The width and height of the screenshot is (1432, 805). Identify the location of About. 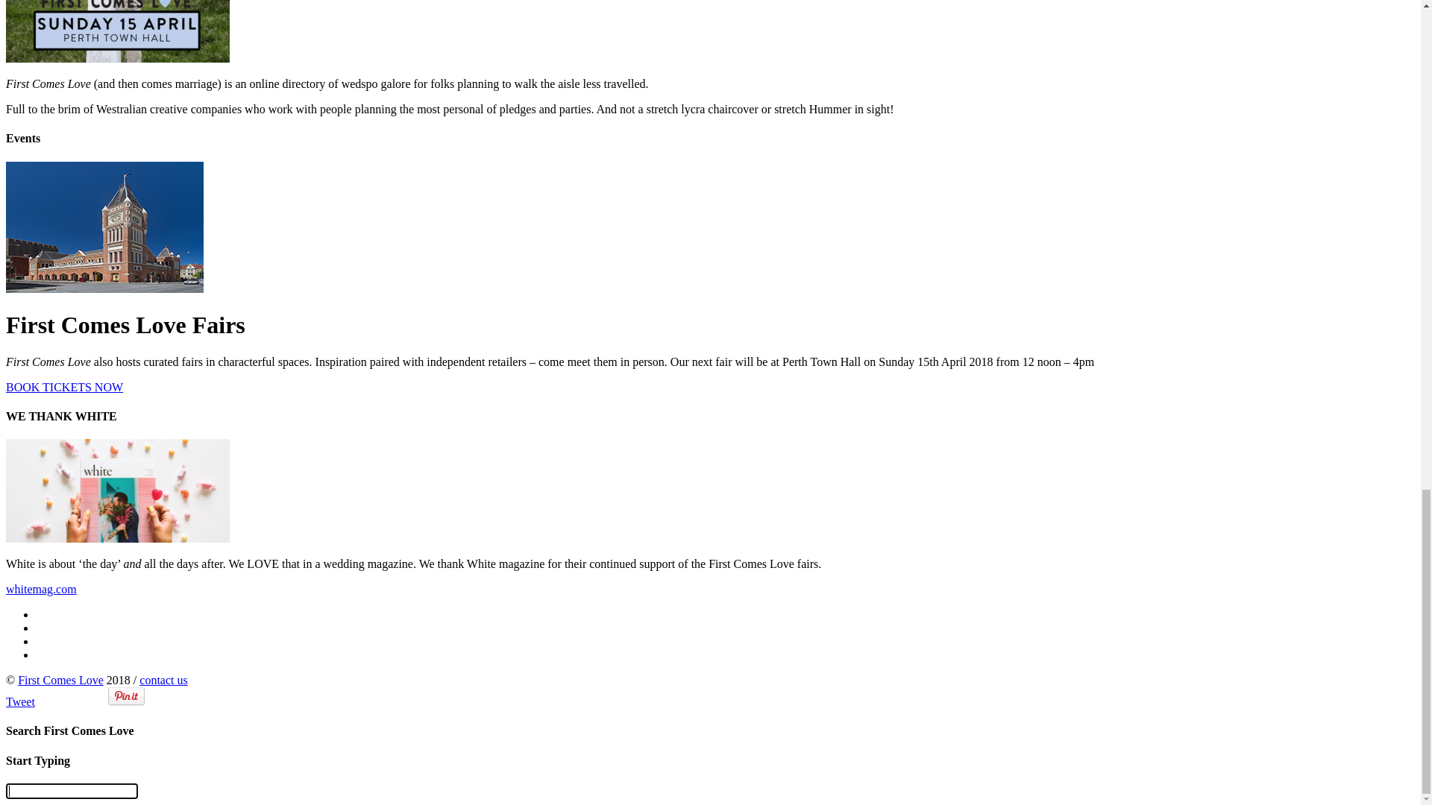
(51, 58).